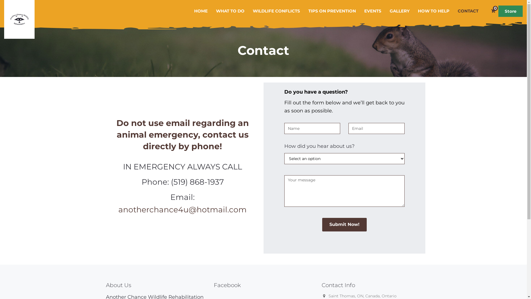 This screenshot has height=299, width=531. I want to click on CONTACT, so click(468, 11).